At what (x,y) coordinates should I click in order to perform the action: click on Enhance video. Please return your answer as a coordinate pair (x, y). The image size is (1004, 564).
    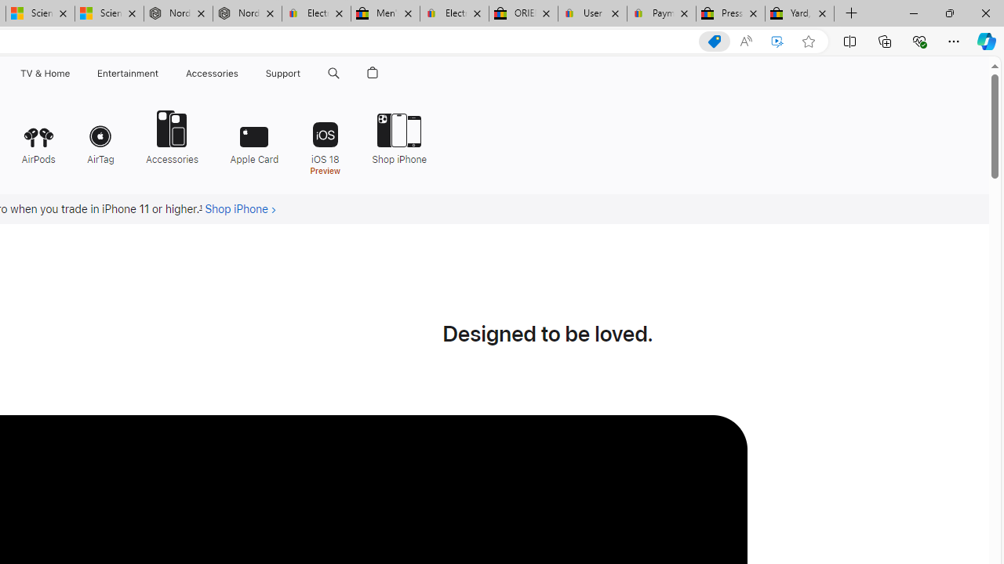
    Looking at the image, I should click on (777, 42).